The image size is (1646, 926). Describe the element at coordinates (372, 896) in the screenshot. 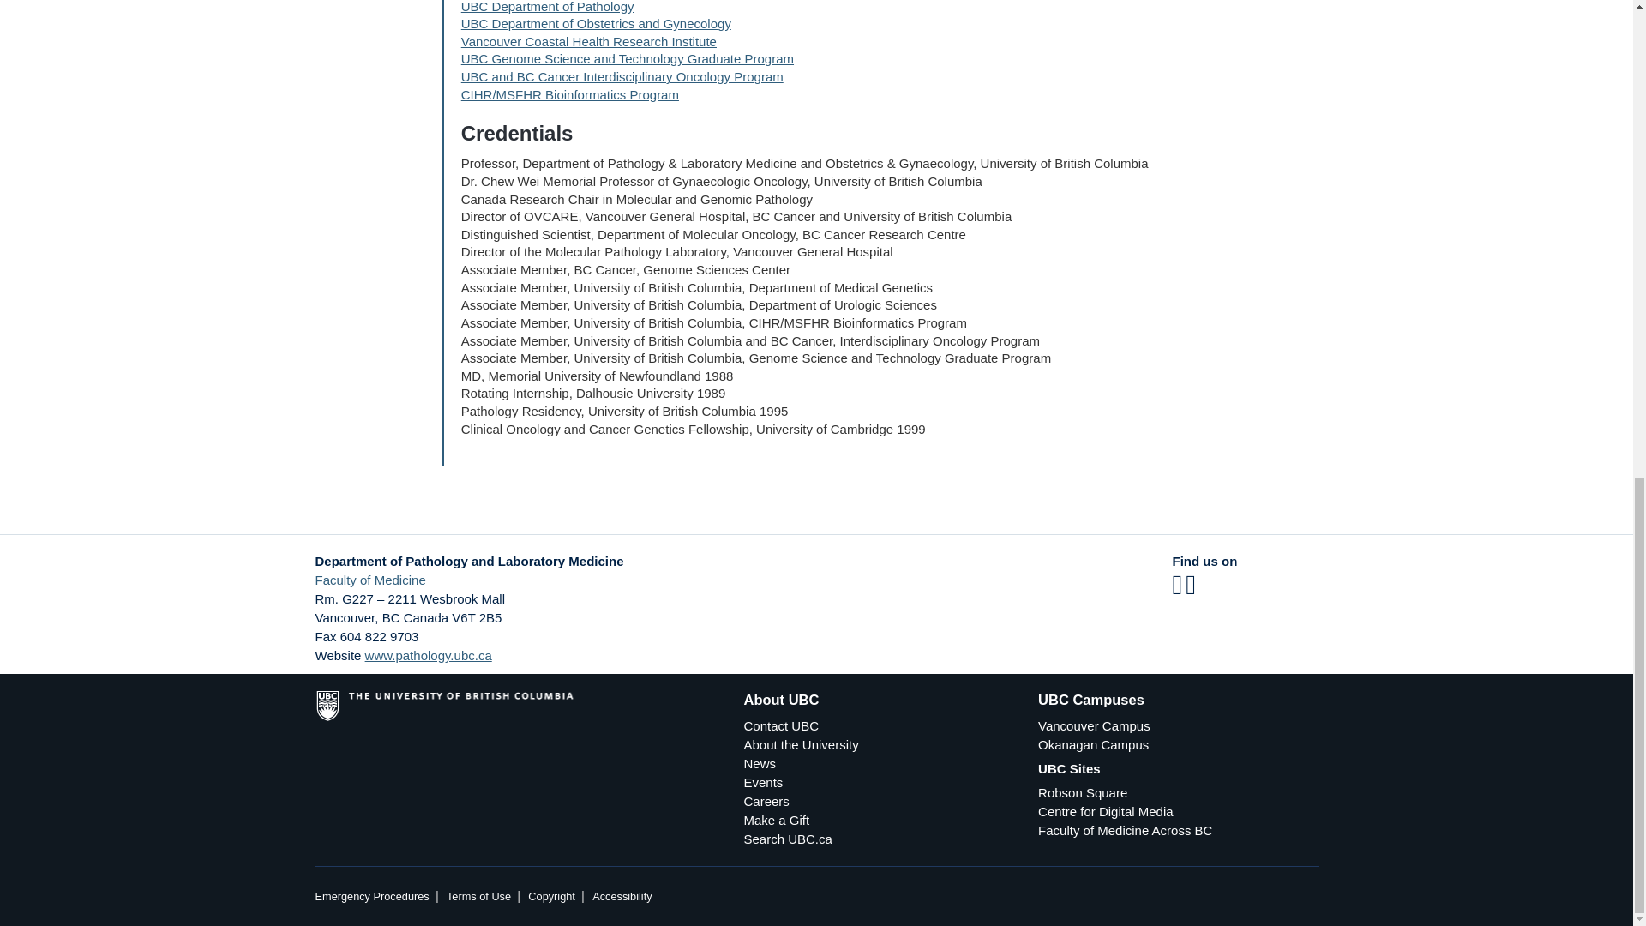

I see `Emergency Procedures` at that location.